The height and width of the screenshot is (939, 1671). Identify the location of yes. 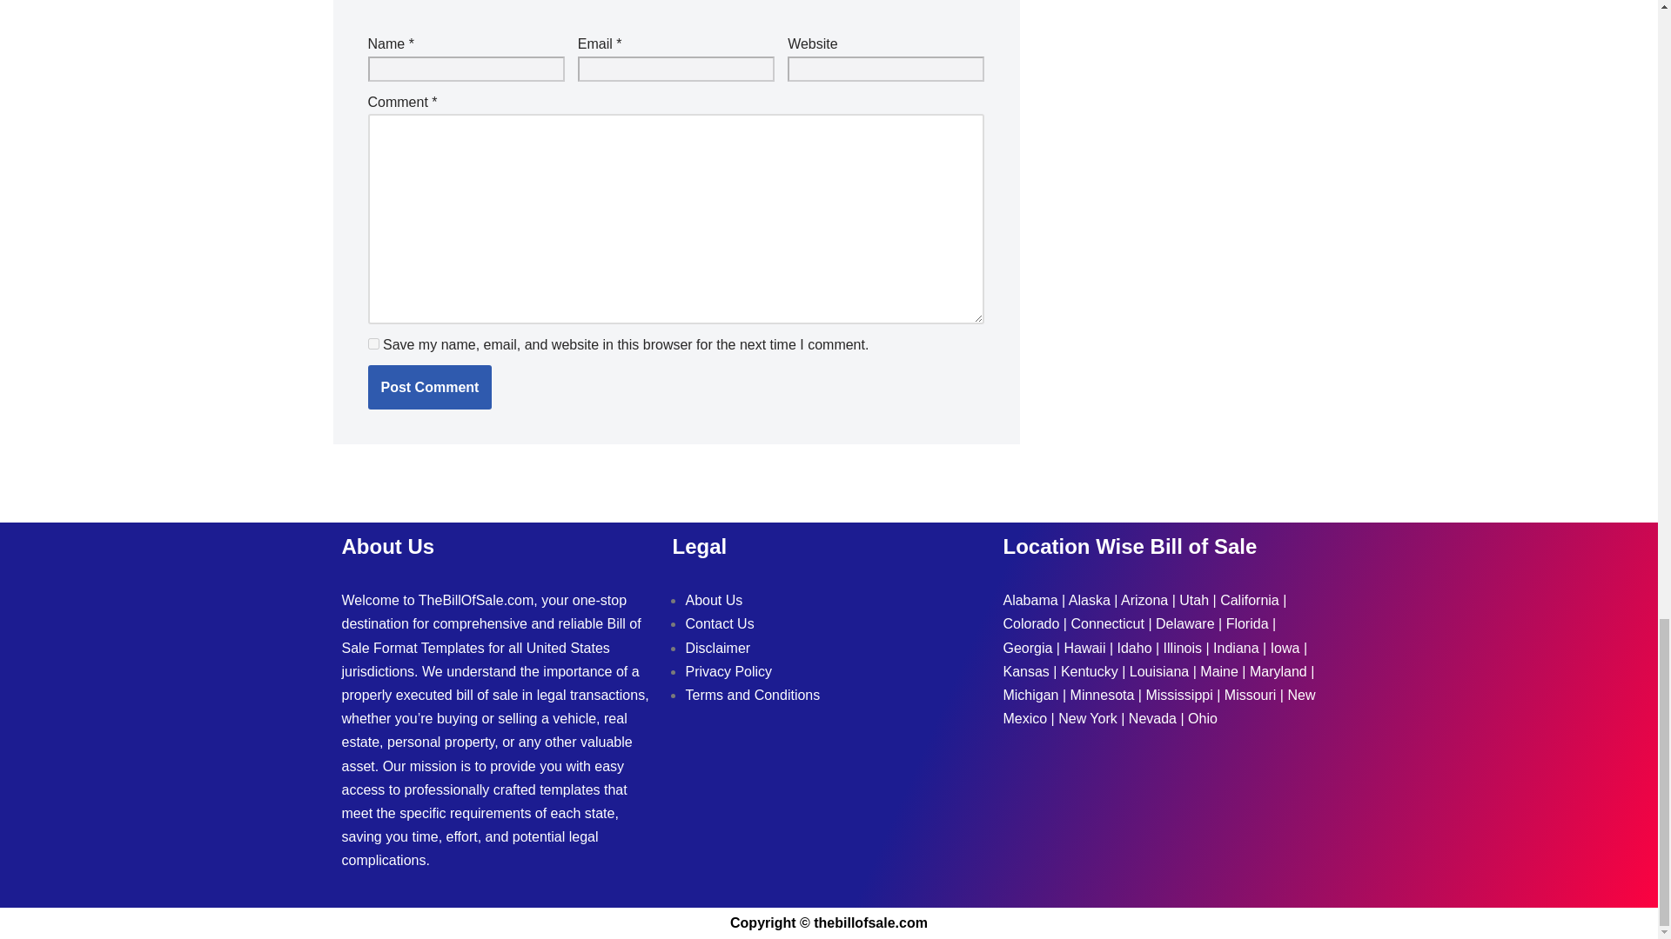
(372, 343).